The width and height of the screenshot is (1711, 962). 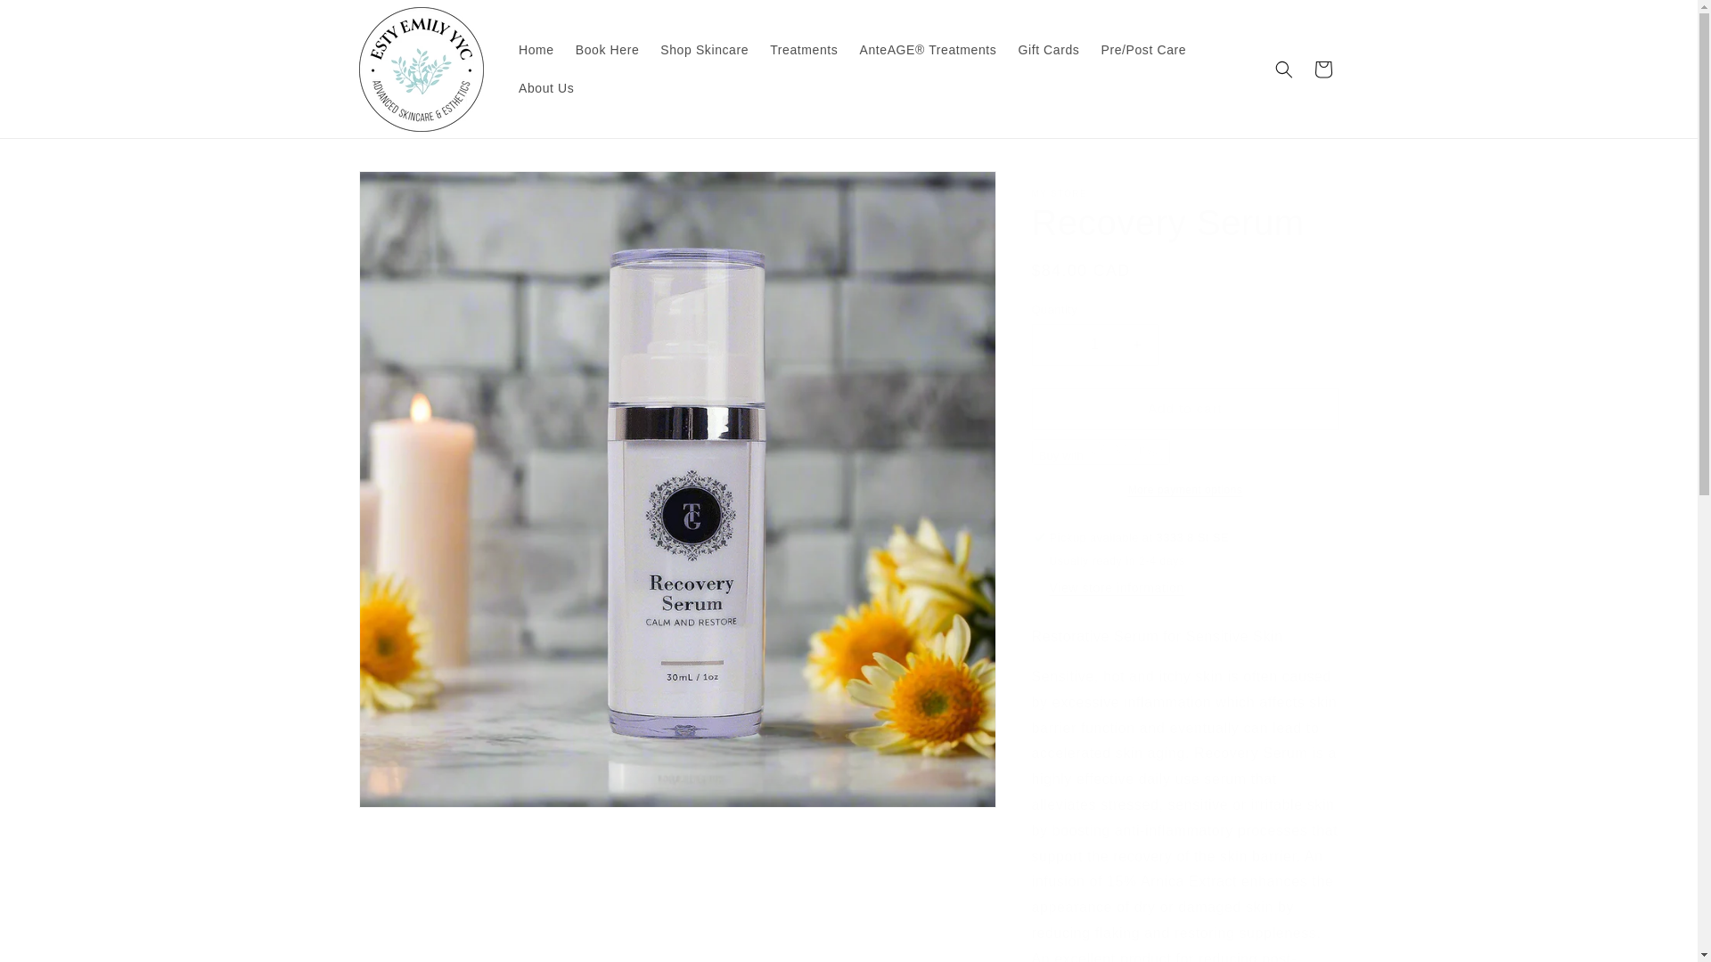 What do you see at coordinates (804, 49) in the screenshot?
I see `Treatments` at bounding box center [804, 49].